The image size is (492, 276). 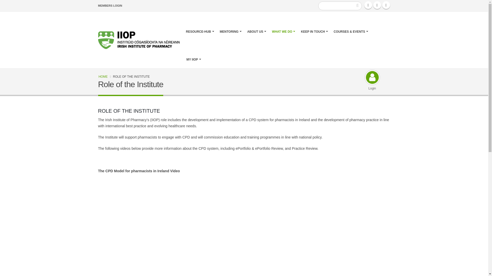 I want to click on Facebook, so click(x=368, y=5).